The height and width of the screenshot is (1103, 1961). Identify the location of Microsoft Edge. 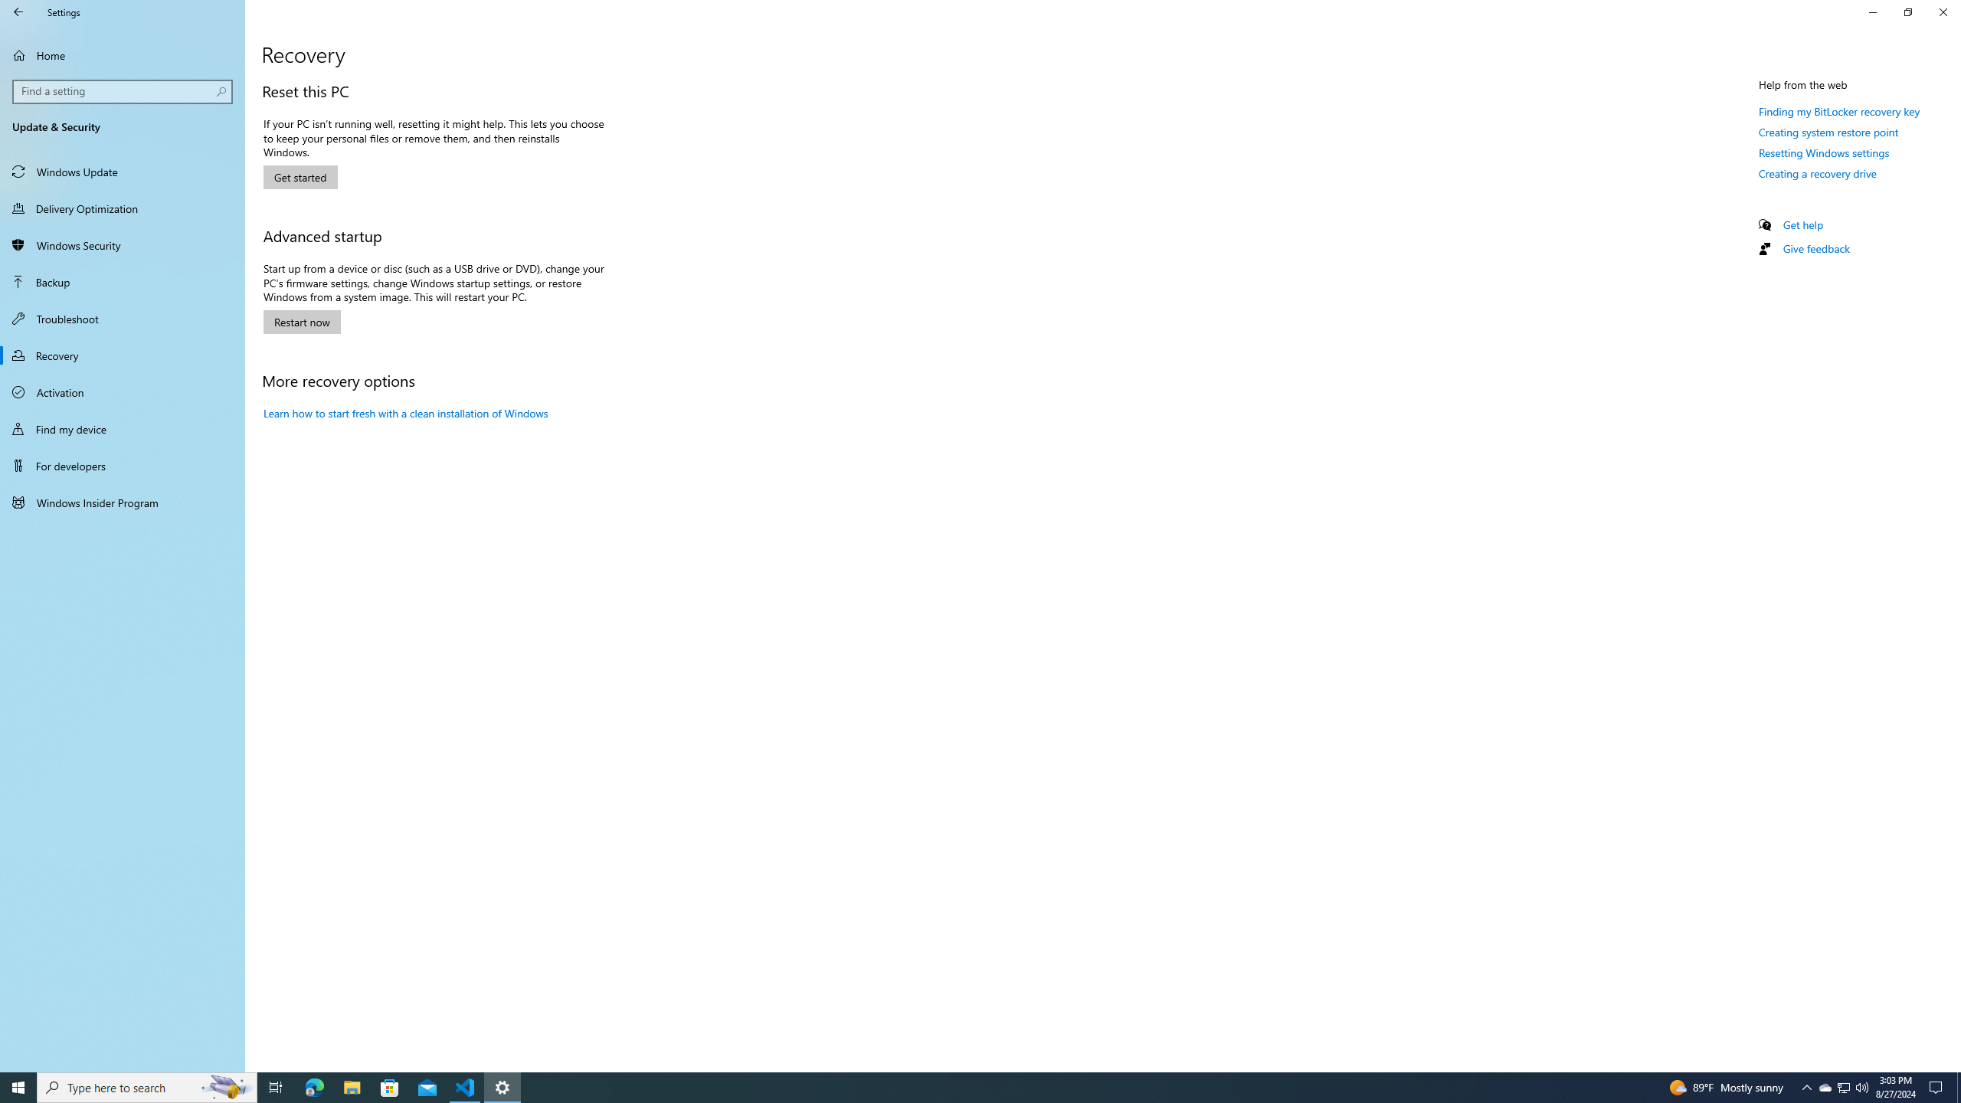
(314, 1088).